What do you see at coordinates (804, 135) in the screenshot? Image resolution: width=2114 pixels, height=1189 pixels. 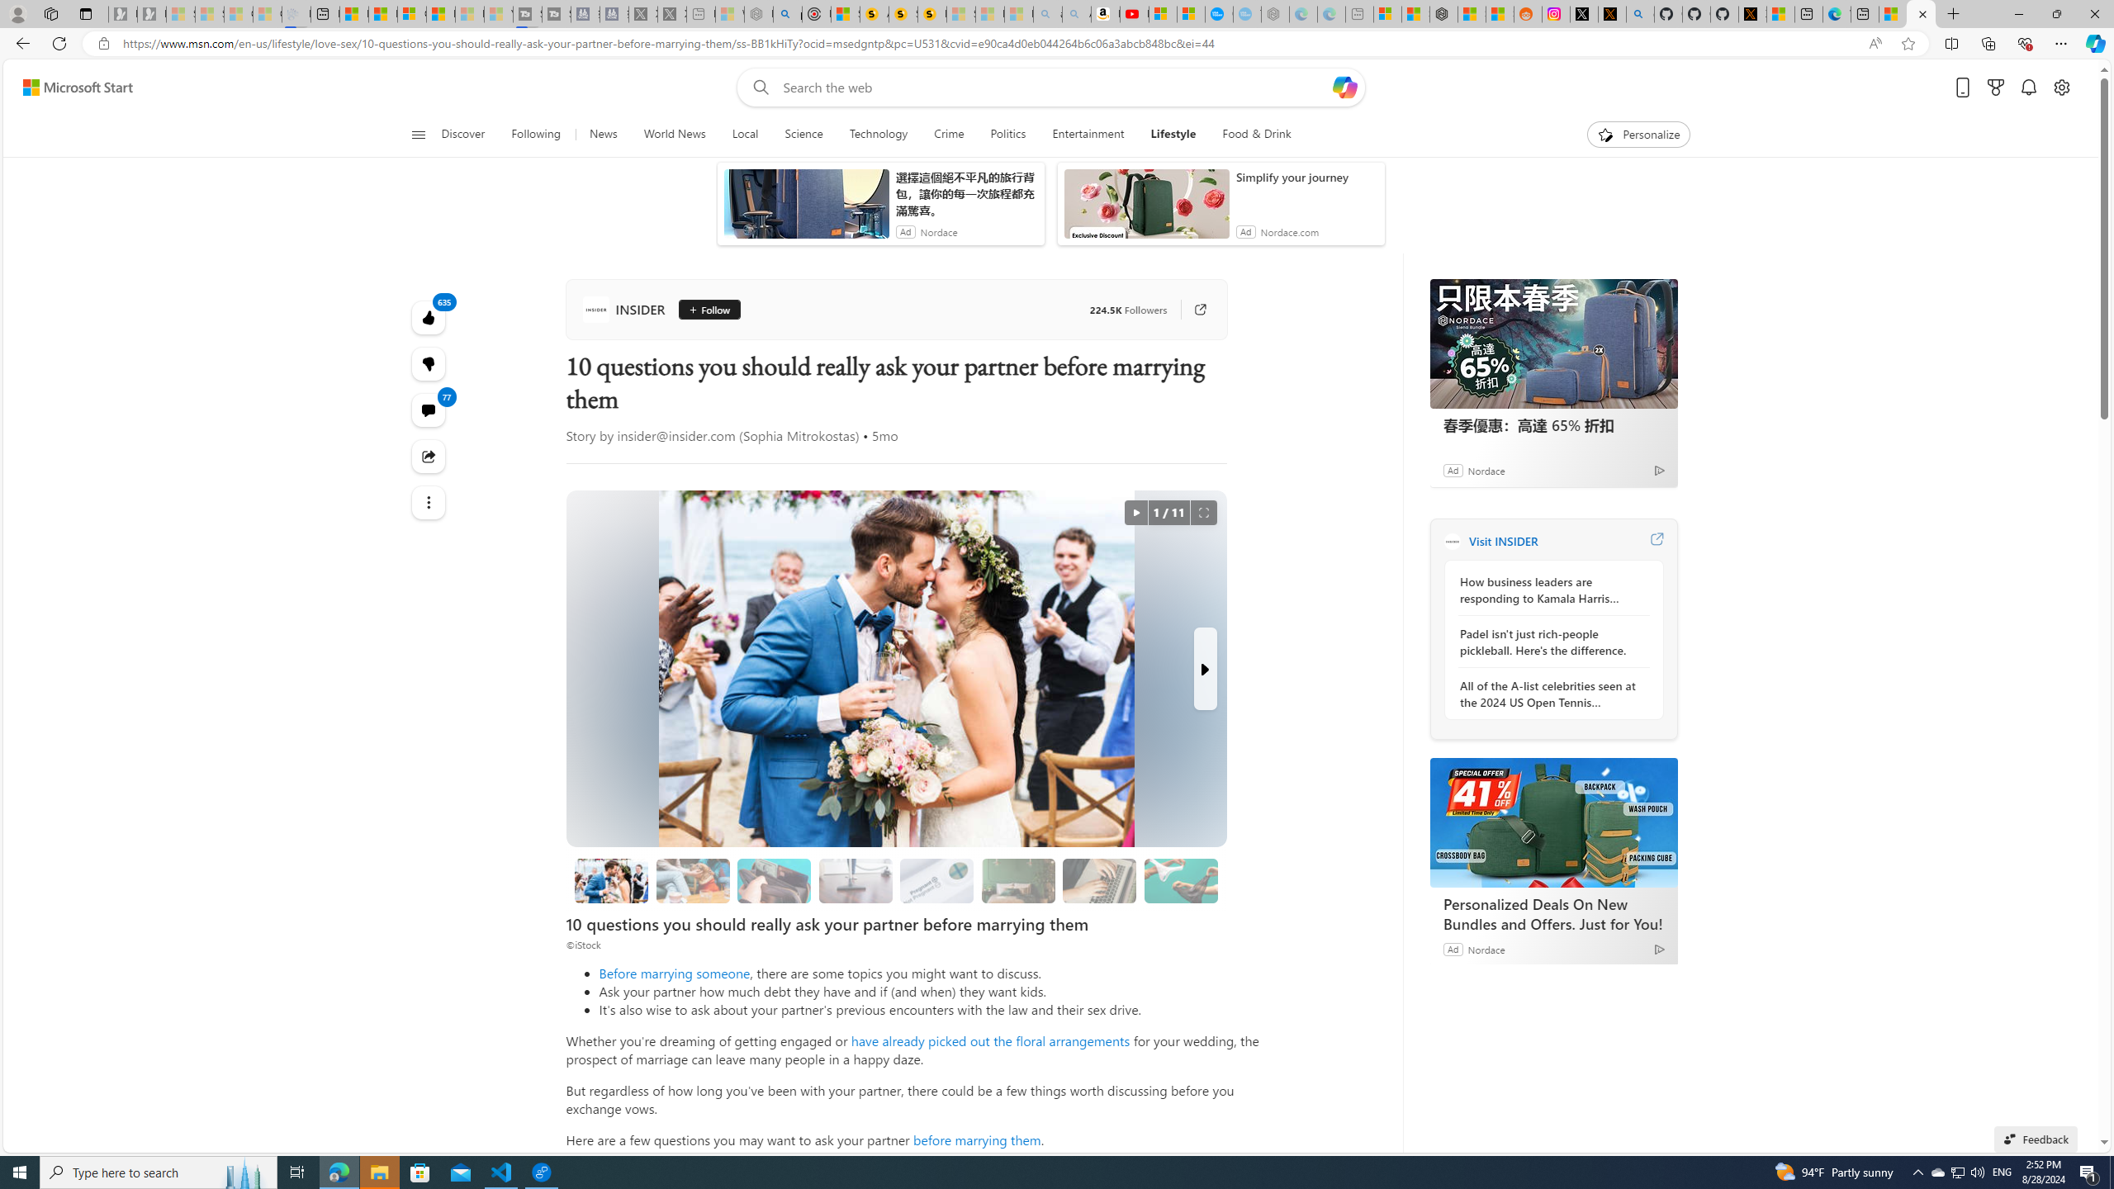 I see `Science` at bounding box center [804, 135].